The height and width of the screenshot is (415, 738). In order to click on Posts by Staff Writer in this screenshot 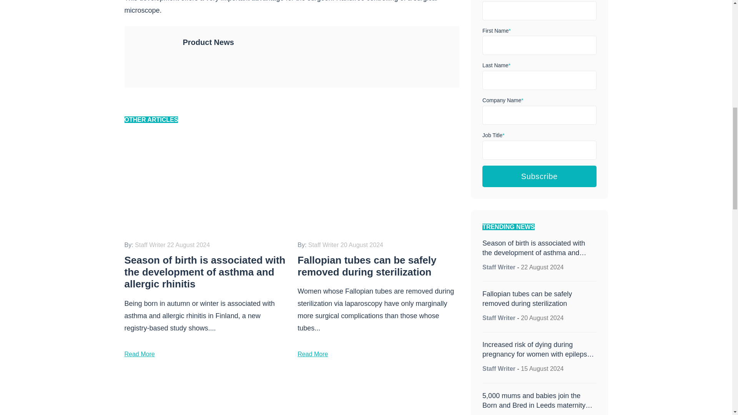, I will do `click(499, 267)`.